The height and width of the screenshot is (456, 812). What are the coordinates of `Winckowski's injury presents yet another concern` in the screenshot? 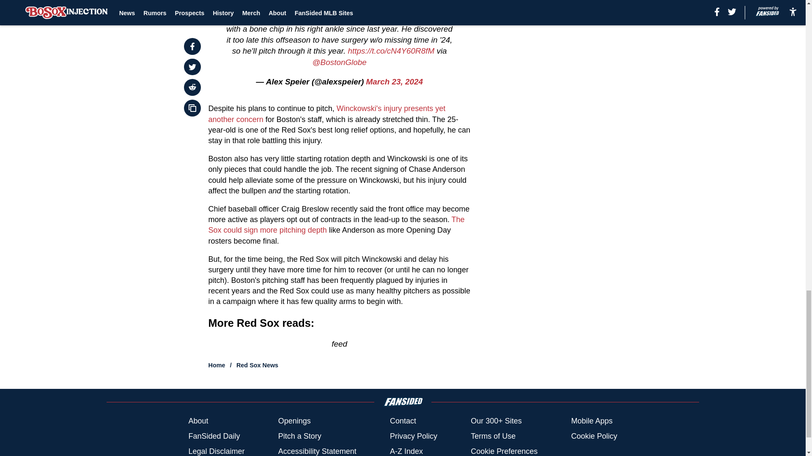 It's located at (327, 114).